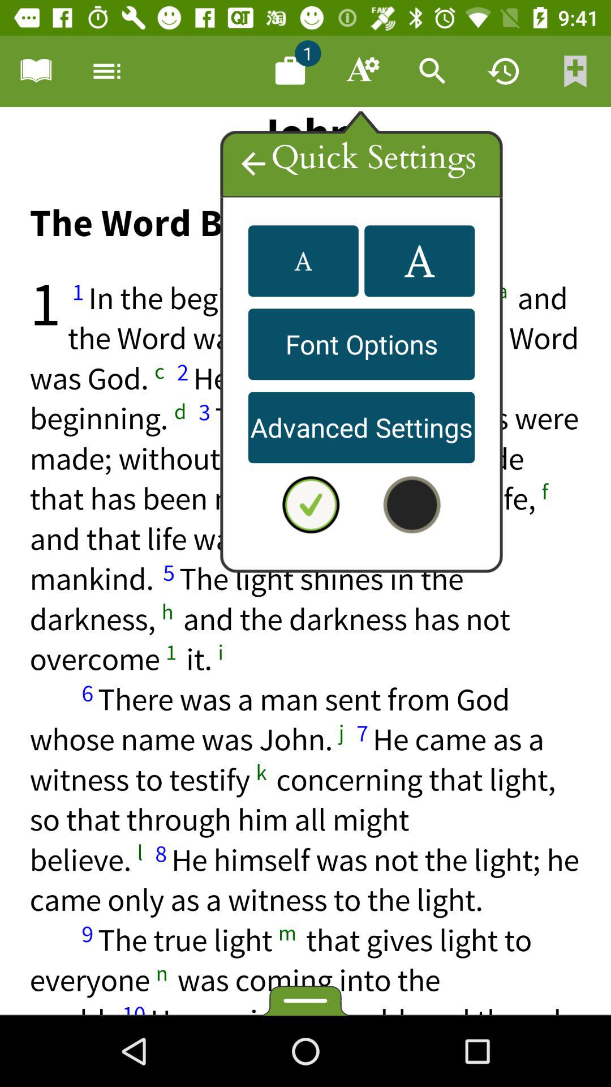  What do you see at coordinates (303, 261) in the screenshot?
I see `font style` at bounding box center [303, 261].